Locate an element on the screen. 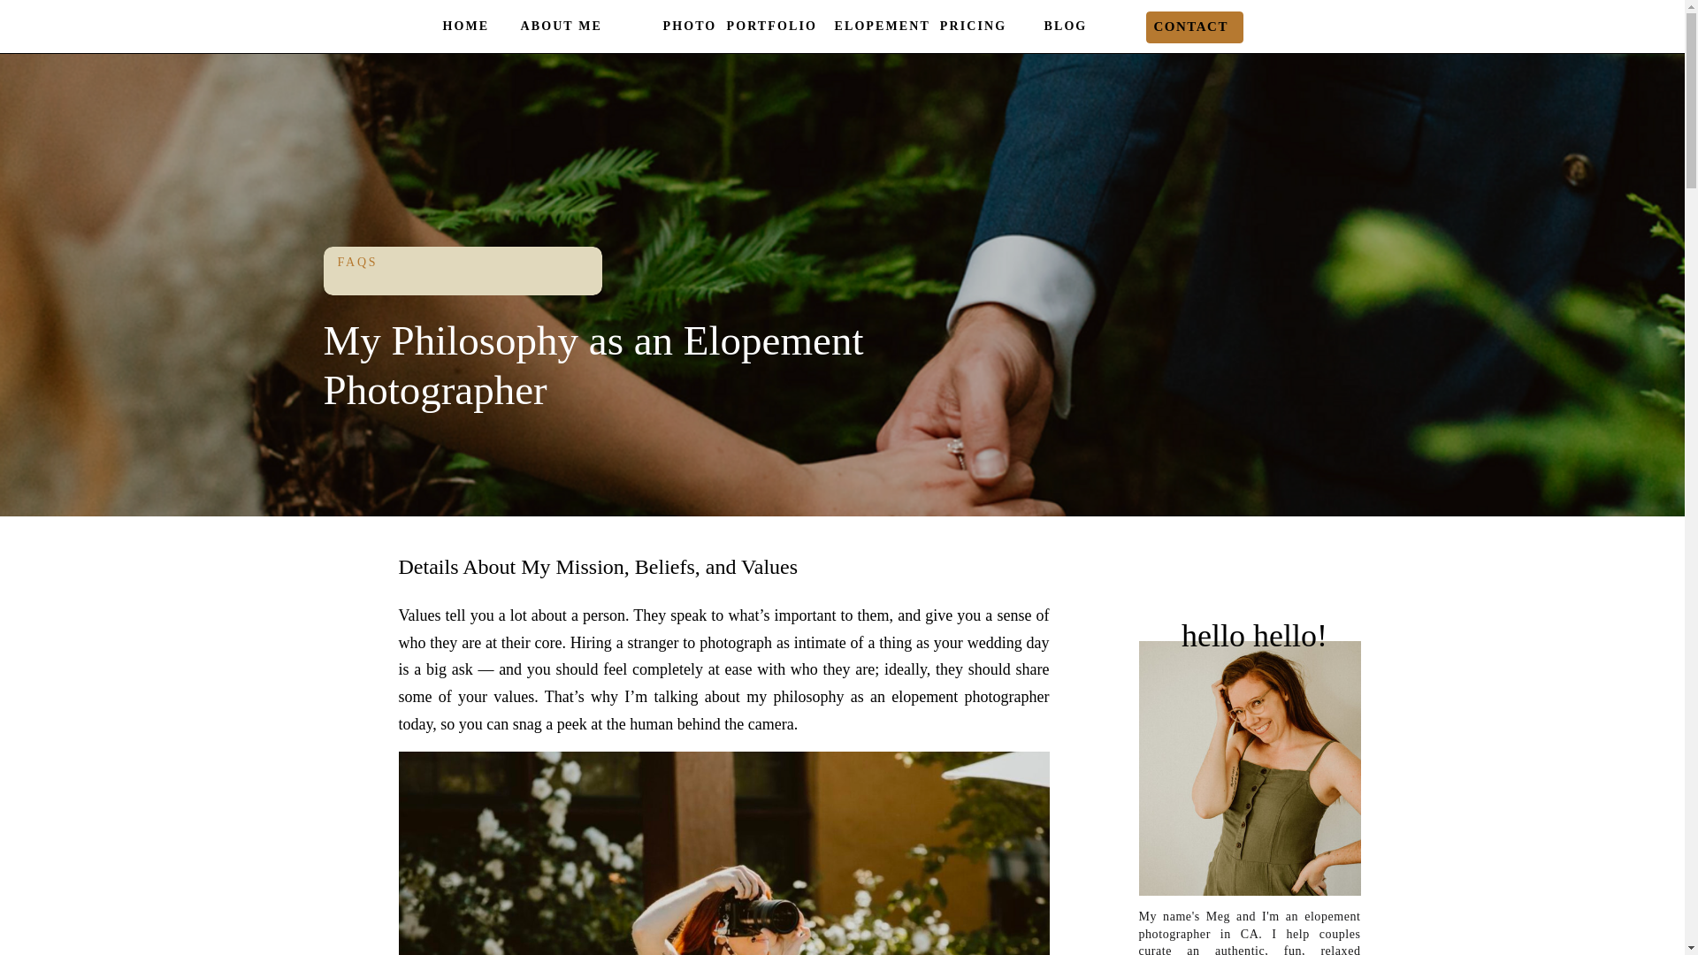 Image resolution: width=1698 pixels, height=955 pixels. HOME is located at coordinates (474, 27).